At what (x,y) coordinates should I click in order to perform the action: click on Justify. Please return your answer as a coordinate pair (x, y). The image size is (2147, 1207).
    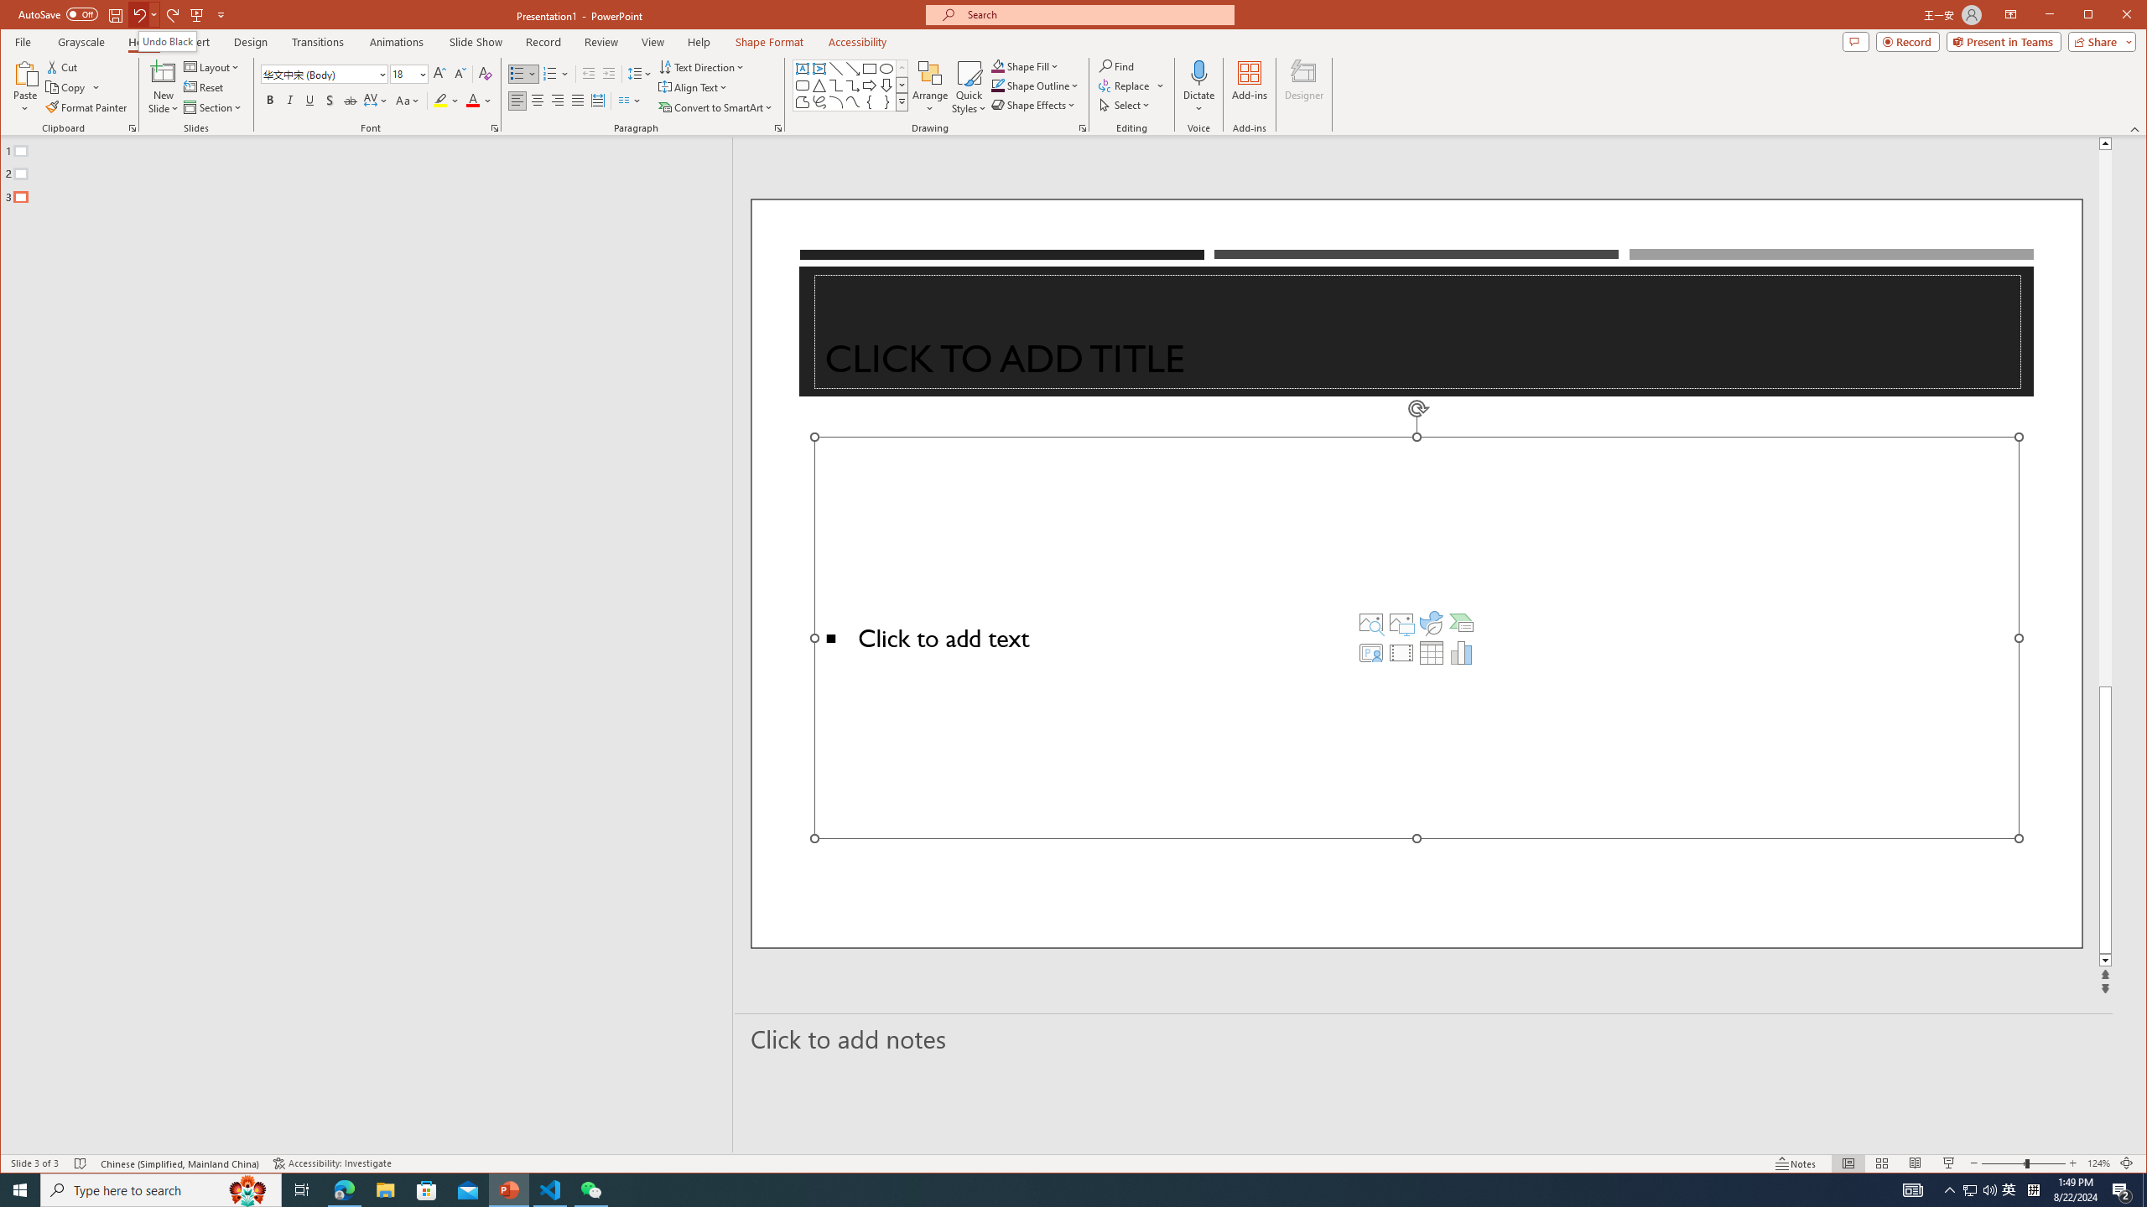
    Looking at the image, I should click on (577, 101).